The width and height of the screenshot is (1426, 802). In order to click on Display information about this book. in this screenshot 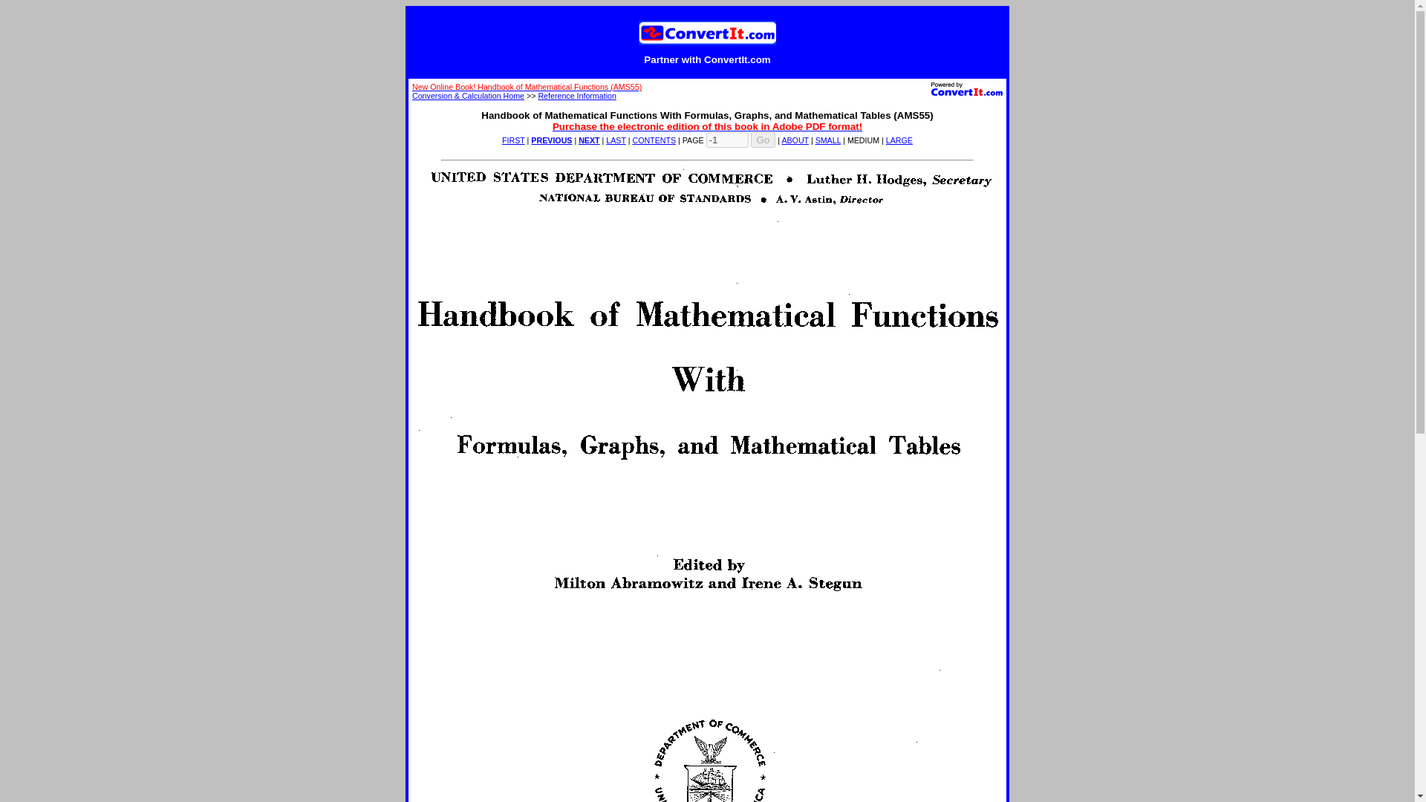, I will do `click(795, 140)`.